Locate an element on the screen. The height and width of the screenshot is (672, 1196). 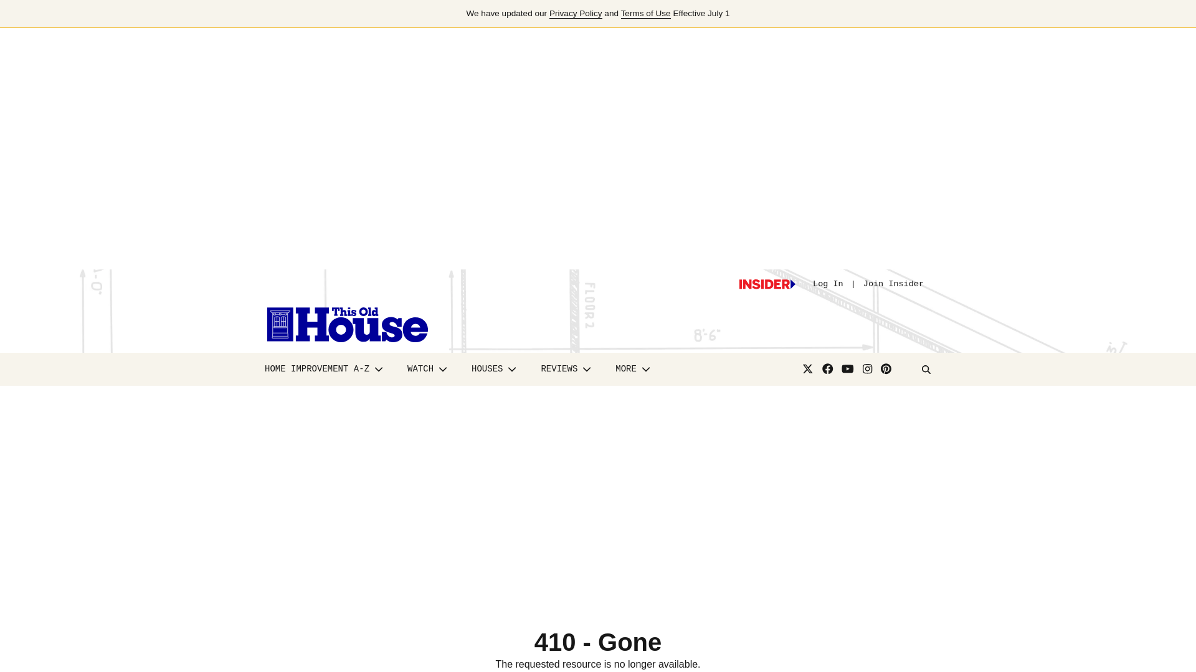
Terms of Use is located at coordinates (645, 14).